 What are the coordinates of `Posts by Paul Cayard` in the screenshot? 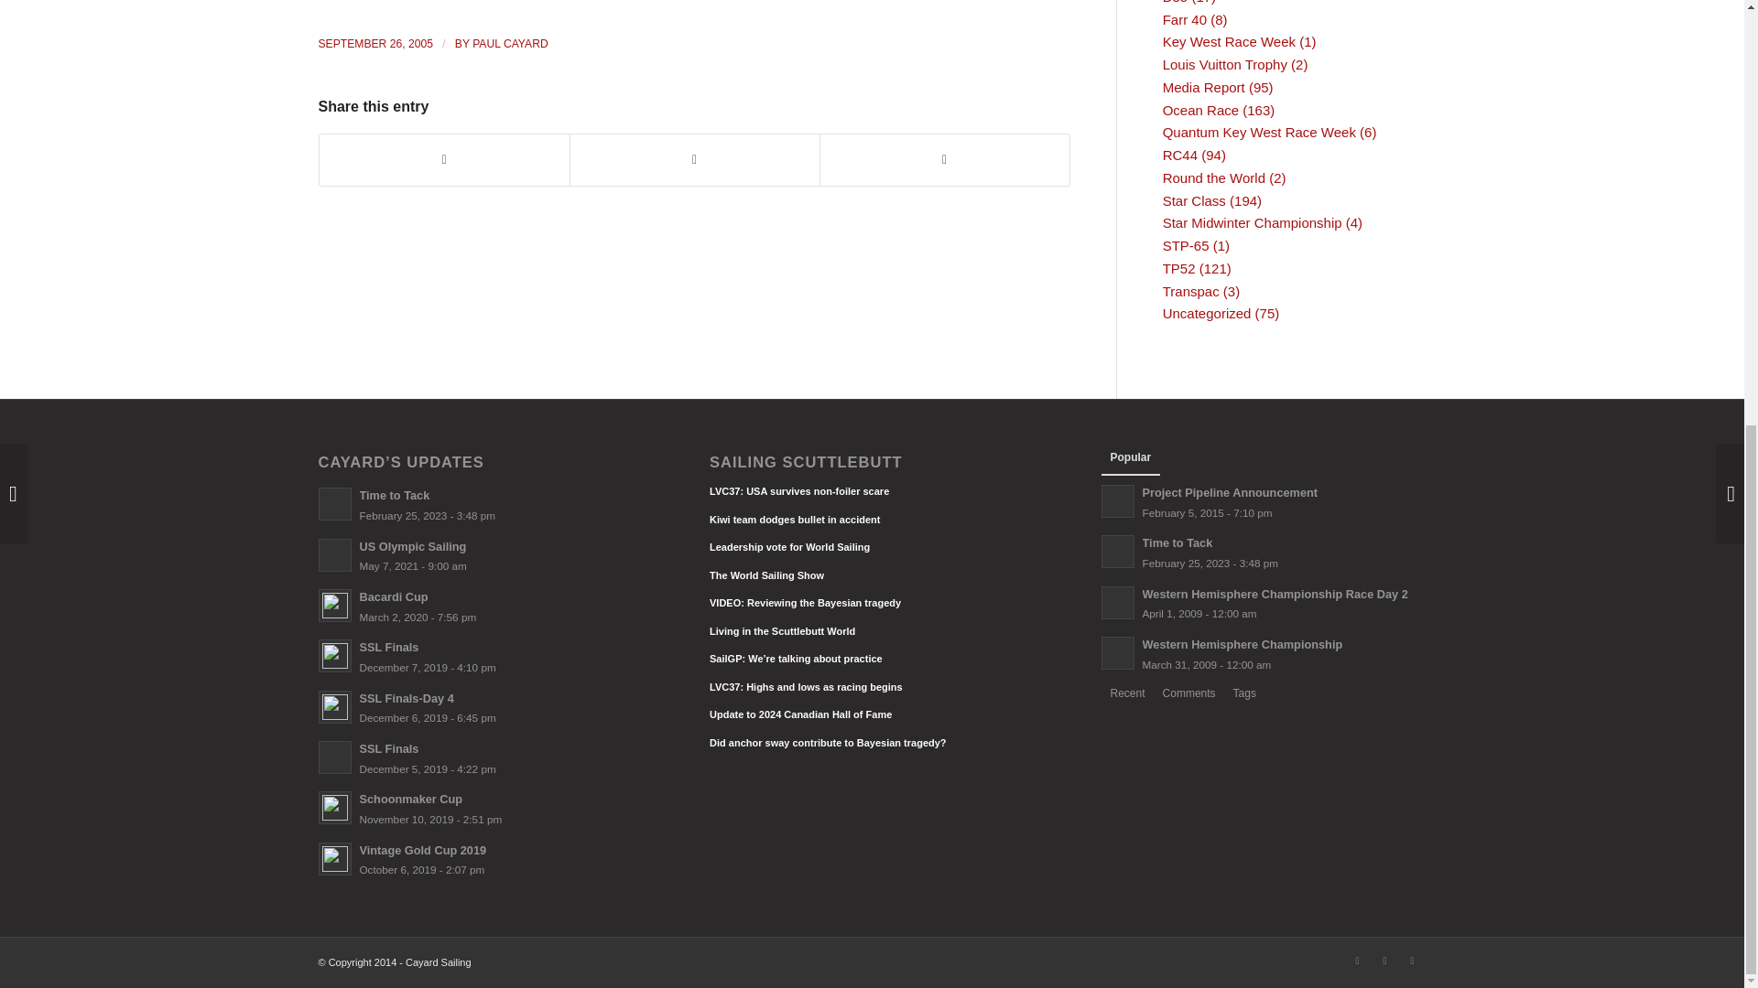 It's located at (511, 44).